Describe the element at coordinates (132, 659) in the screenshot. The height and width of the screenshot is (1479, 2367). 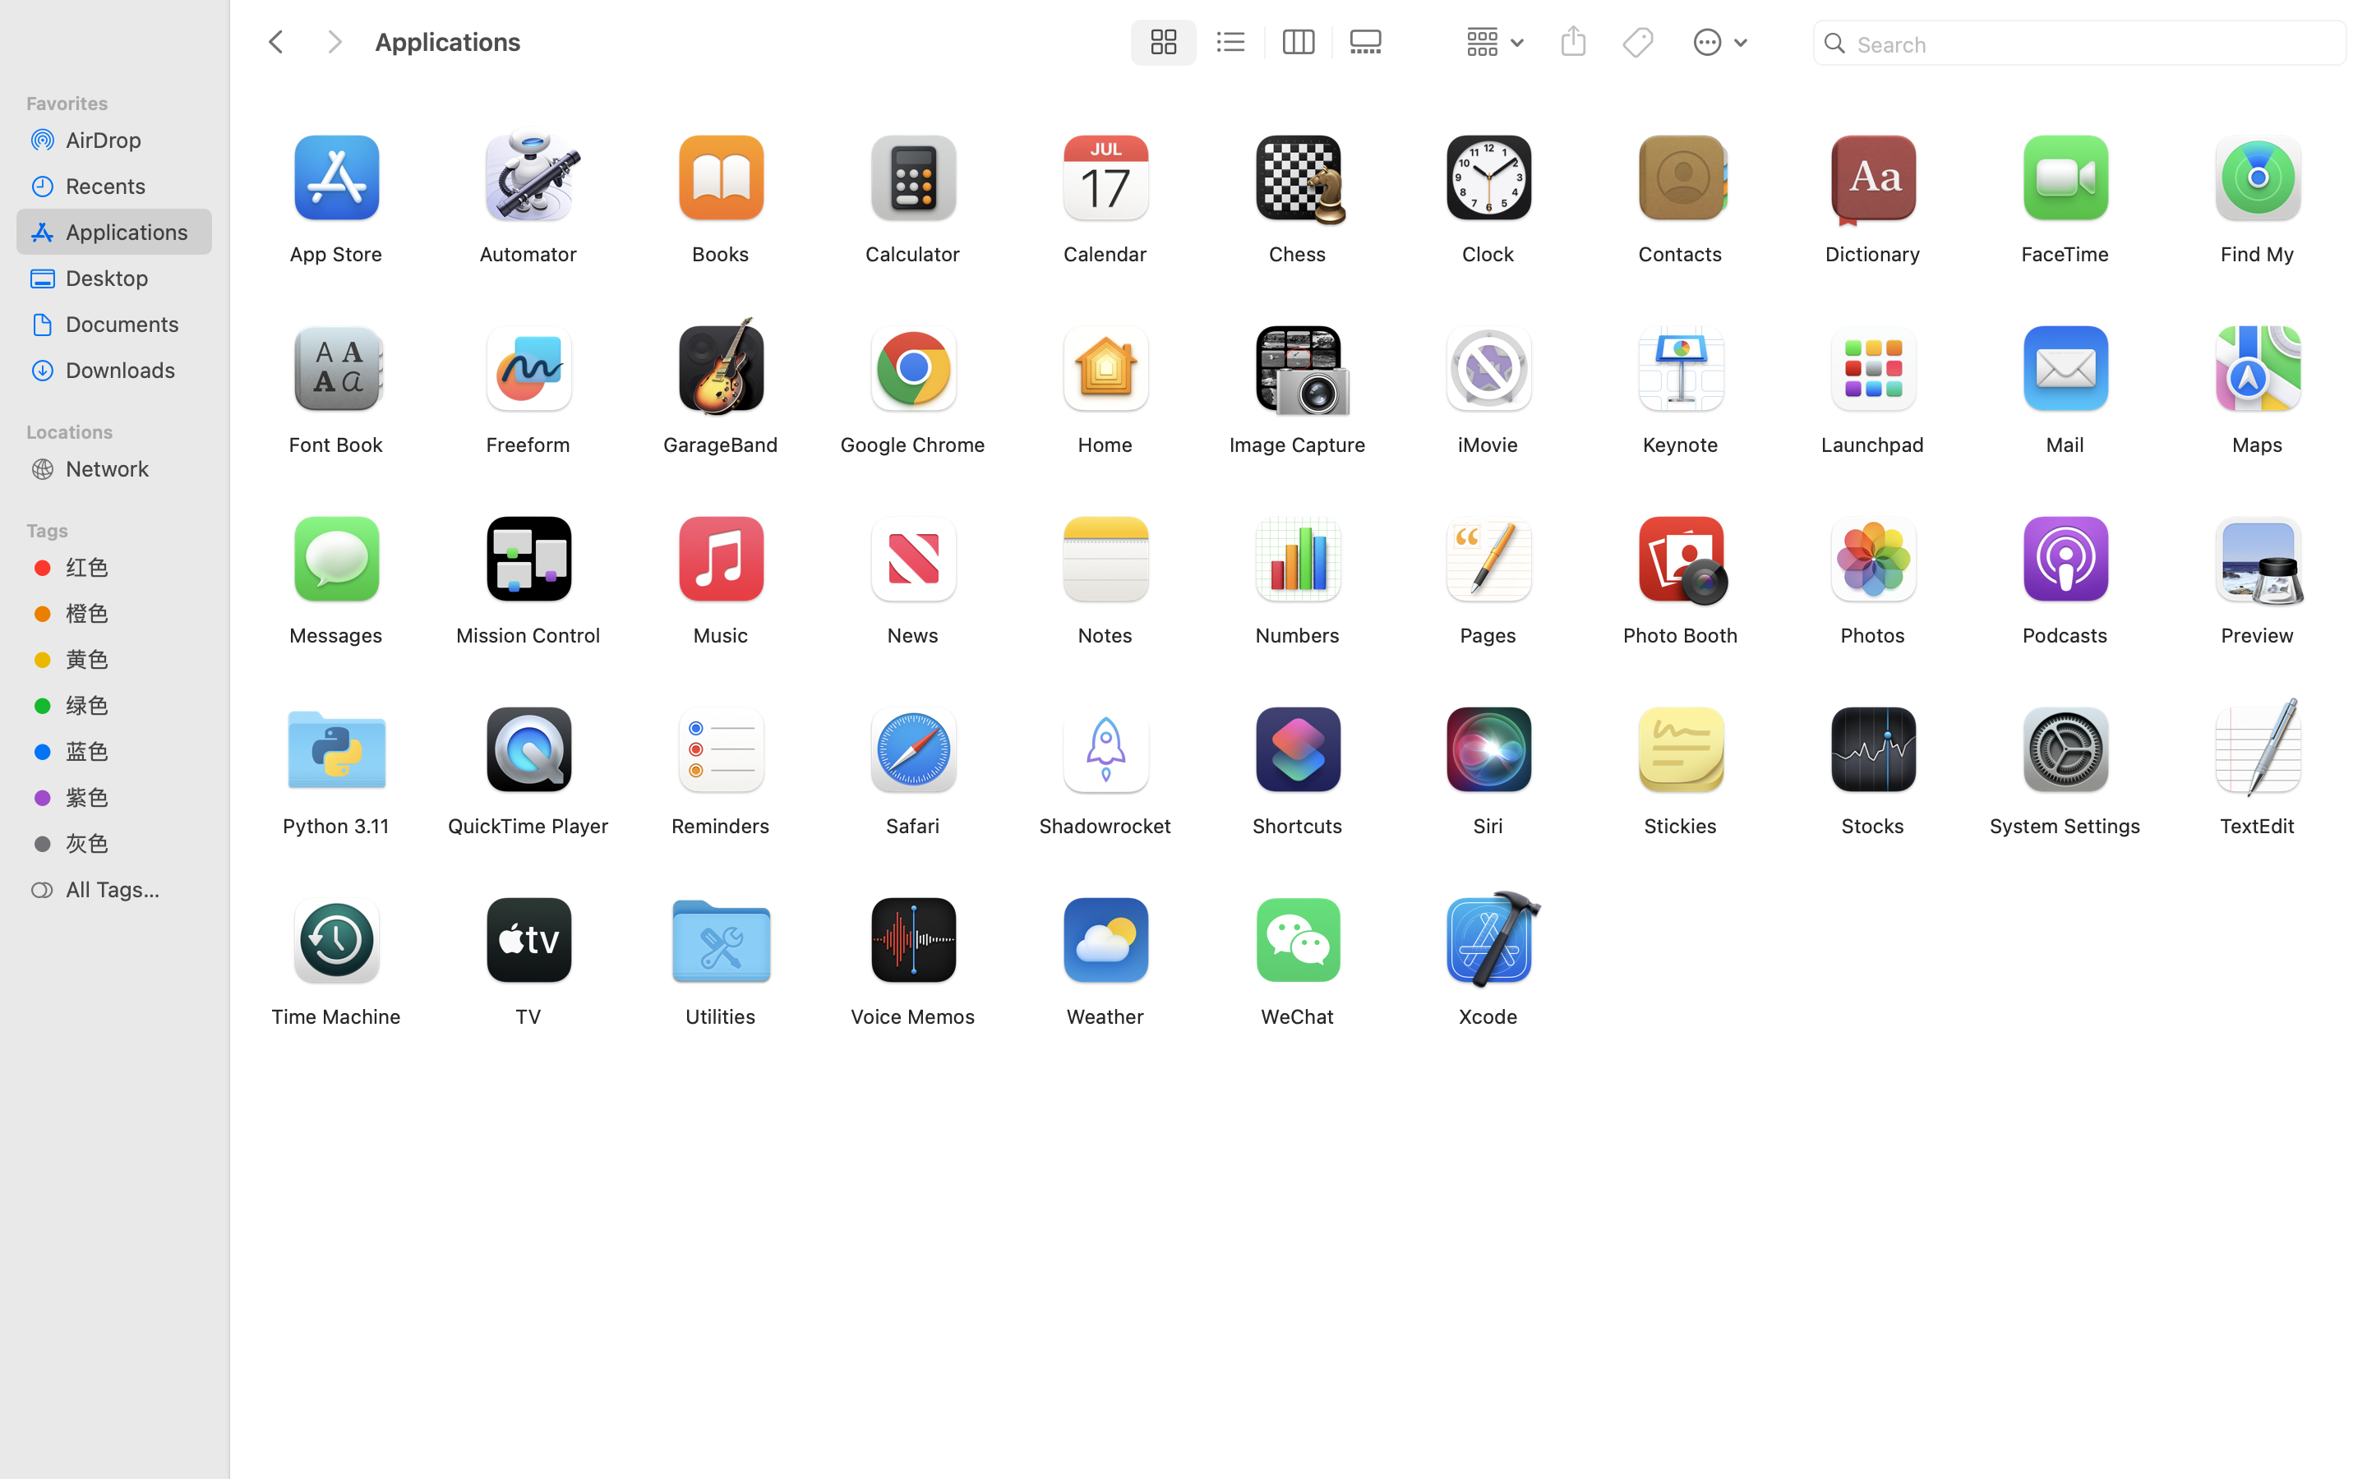
I see `黄色` at that location.